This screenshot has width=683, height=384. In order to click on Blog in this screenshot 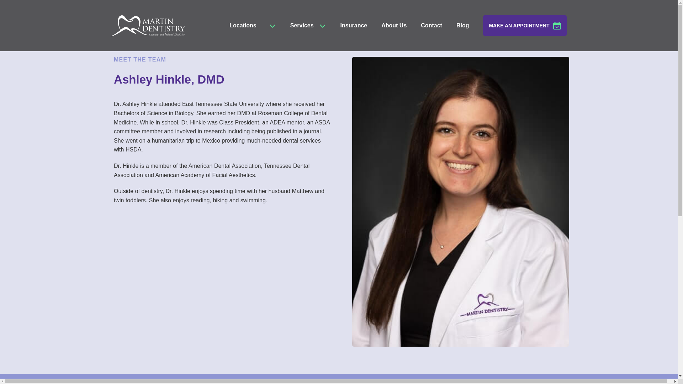, I will do `click(462, 26)`.